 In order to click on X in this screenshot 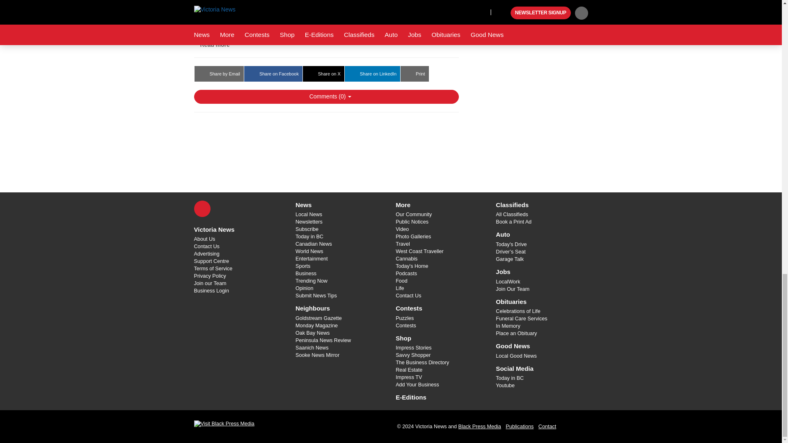, I will do `click(202, 209)`.